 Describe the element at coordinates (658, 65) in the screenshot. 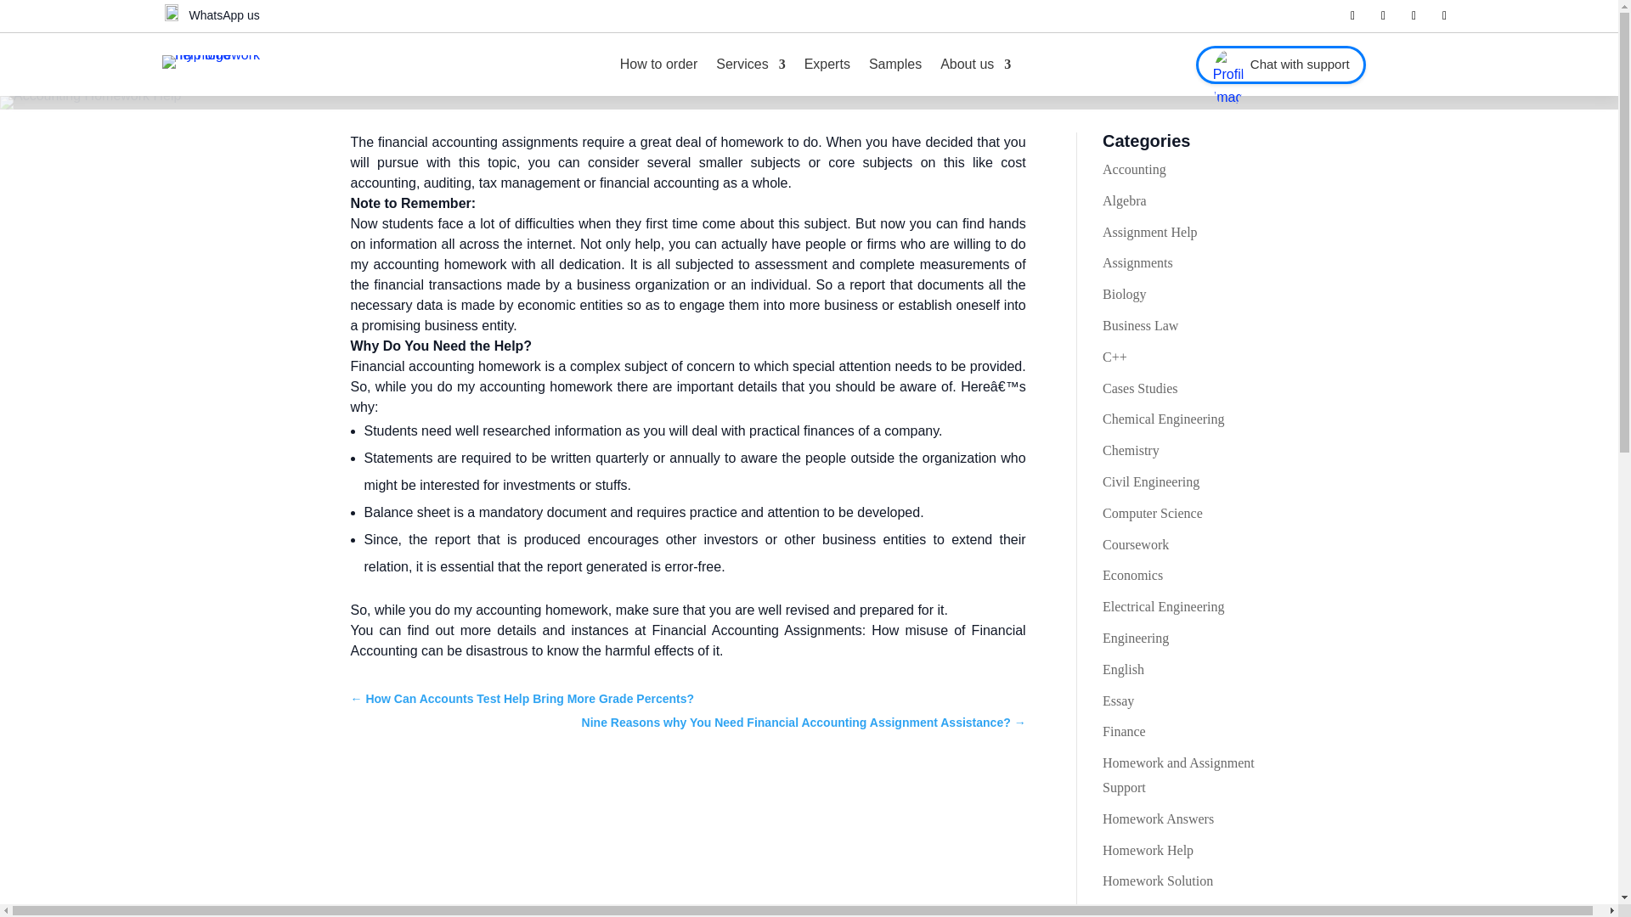

I see `How to order` at that location.